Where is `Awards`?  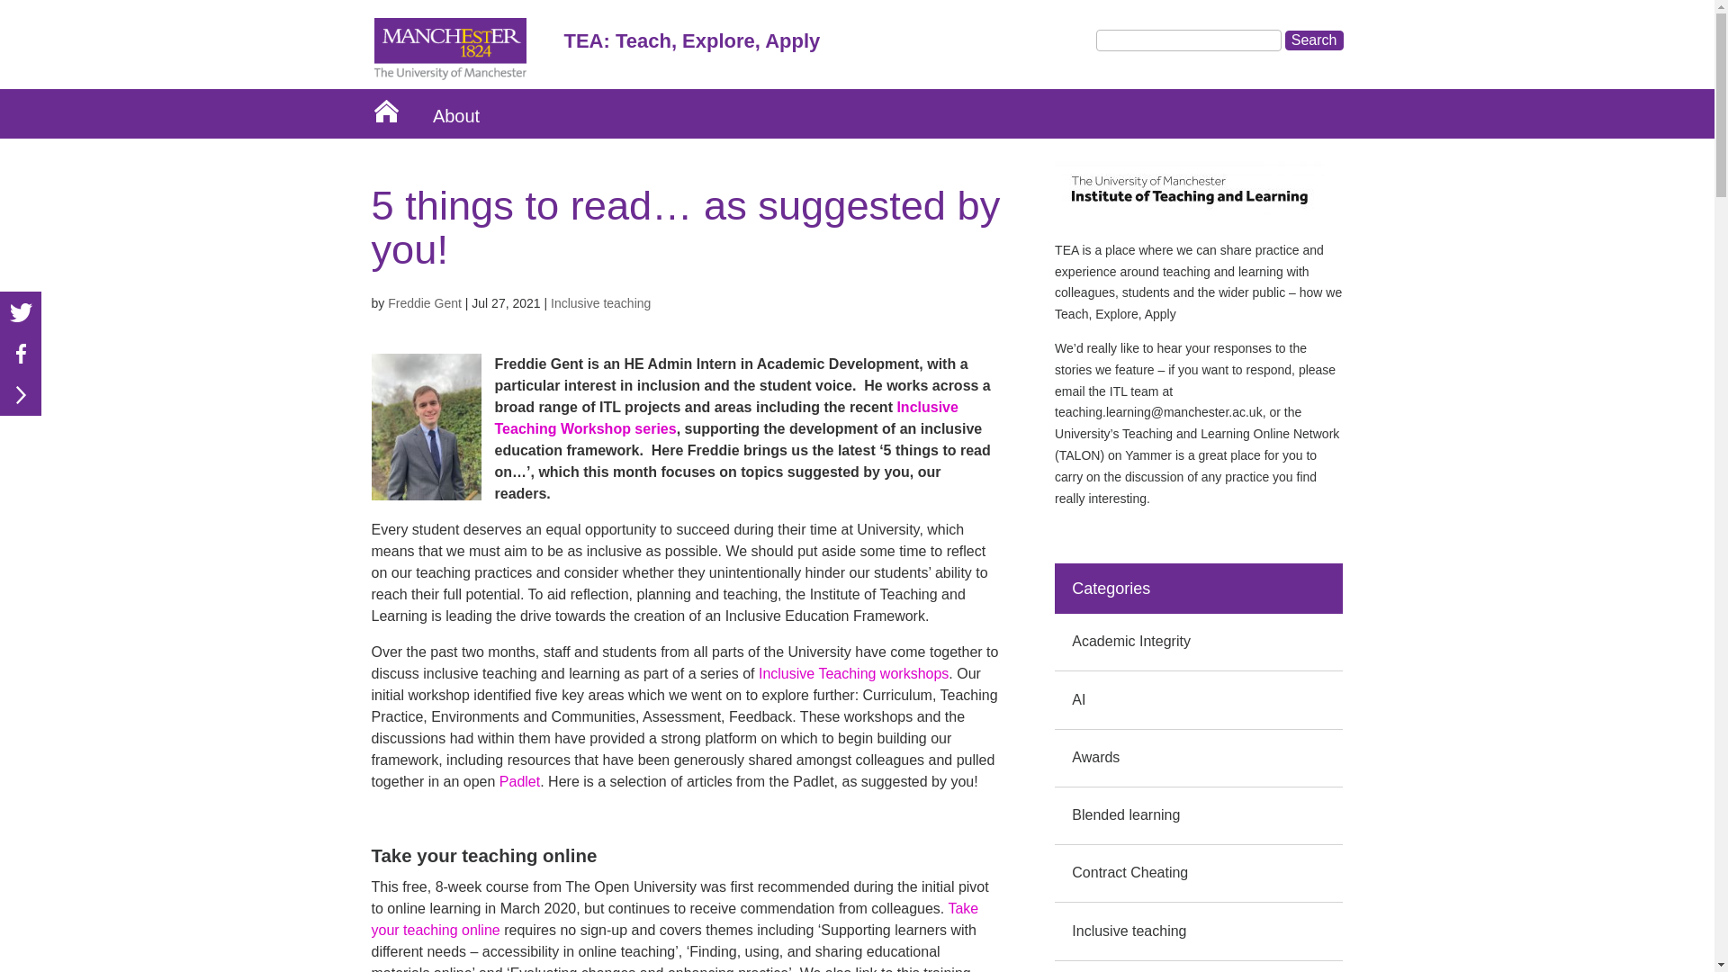
Awards is located at coordinates (1095, 756).